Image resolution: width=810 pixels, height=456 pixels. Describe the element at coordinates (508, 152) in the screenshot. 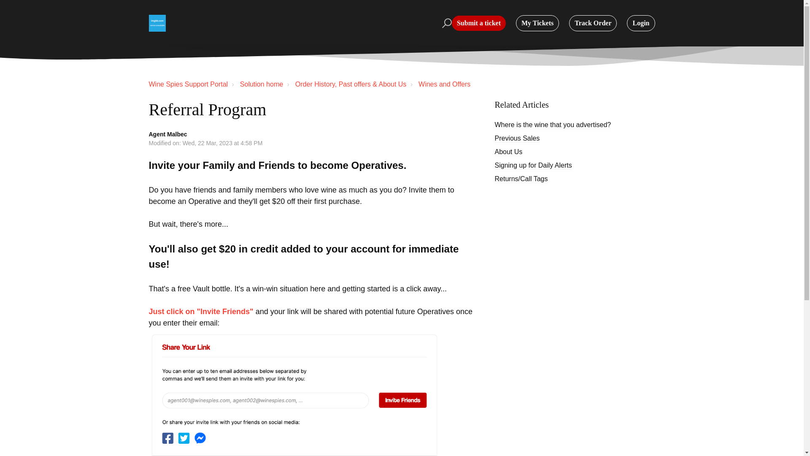

I see `About Us` at that location.